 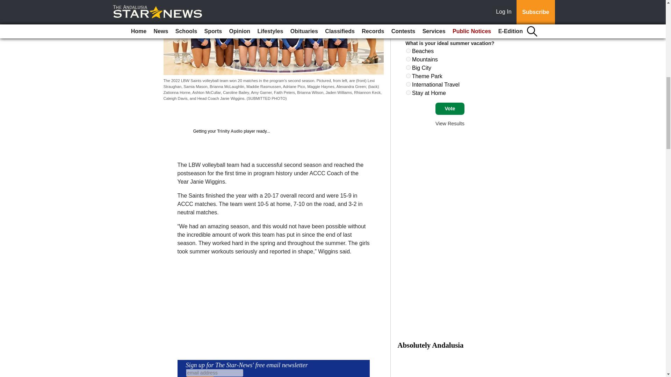 I want to click on 744, so click(x=408, y=51).